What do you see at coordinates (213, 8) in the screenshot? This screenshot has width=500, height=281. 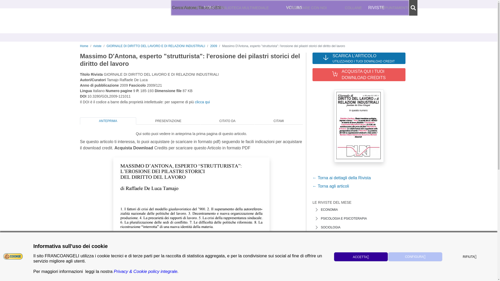 I see `aiuto` at bounding box center [213, 8].